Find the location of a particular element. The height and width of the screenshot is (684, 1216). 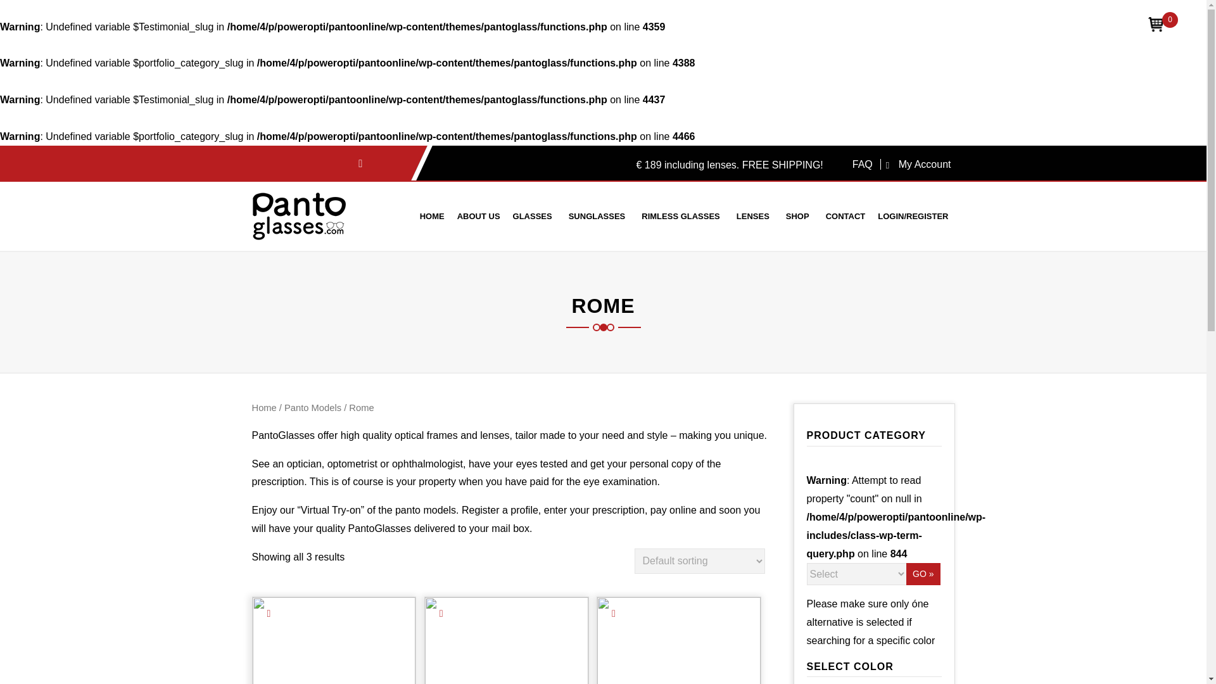

SHOP is located at coordinates (797, 216).